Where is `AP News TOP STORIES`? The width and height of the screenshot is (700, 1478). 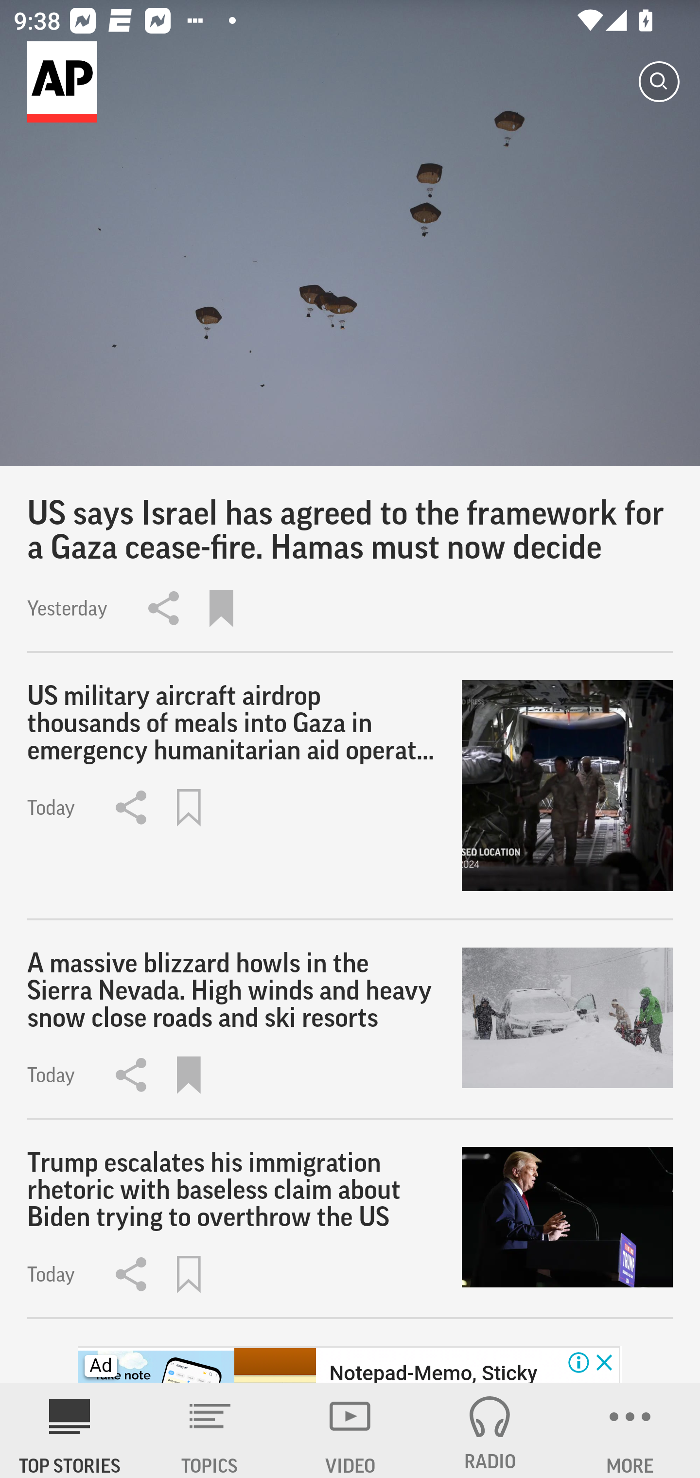
AP News TOP STORIES is located at coordinates (70, 1430).